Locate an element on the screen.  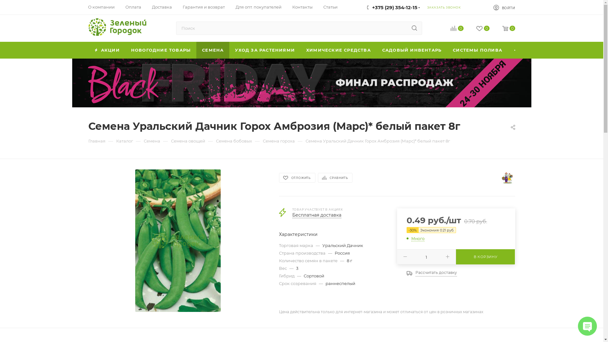
0 is located at coordinates (483, 29).